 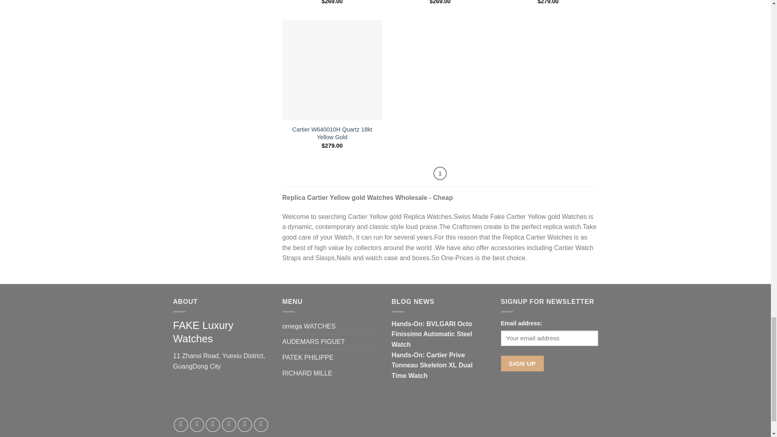 I want to click on Follow on Twitter, so click(x=213, y=425).